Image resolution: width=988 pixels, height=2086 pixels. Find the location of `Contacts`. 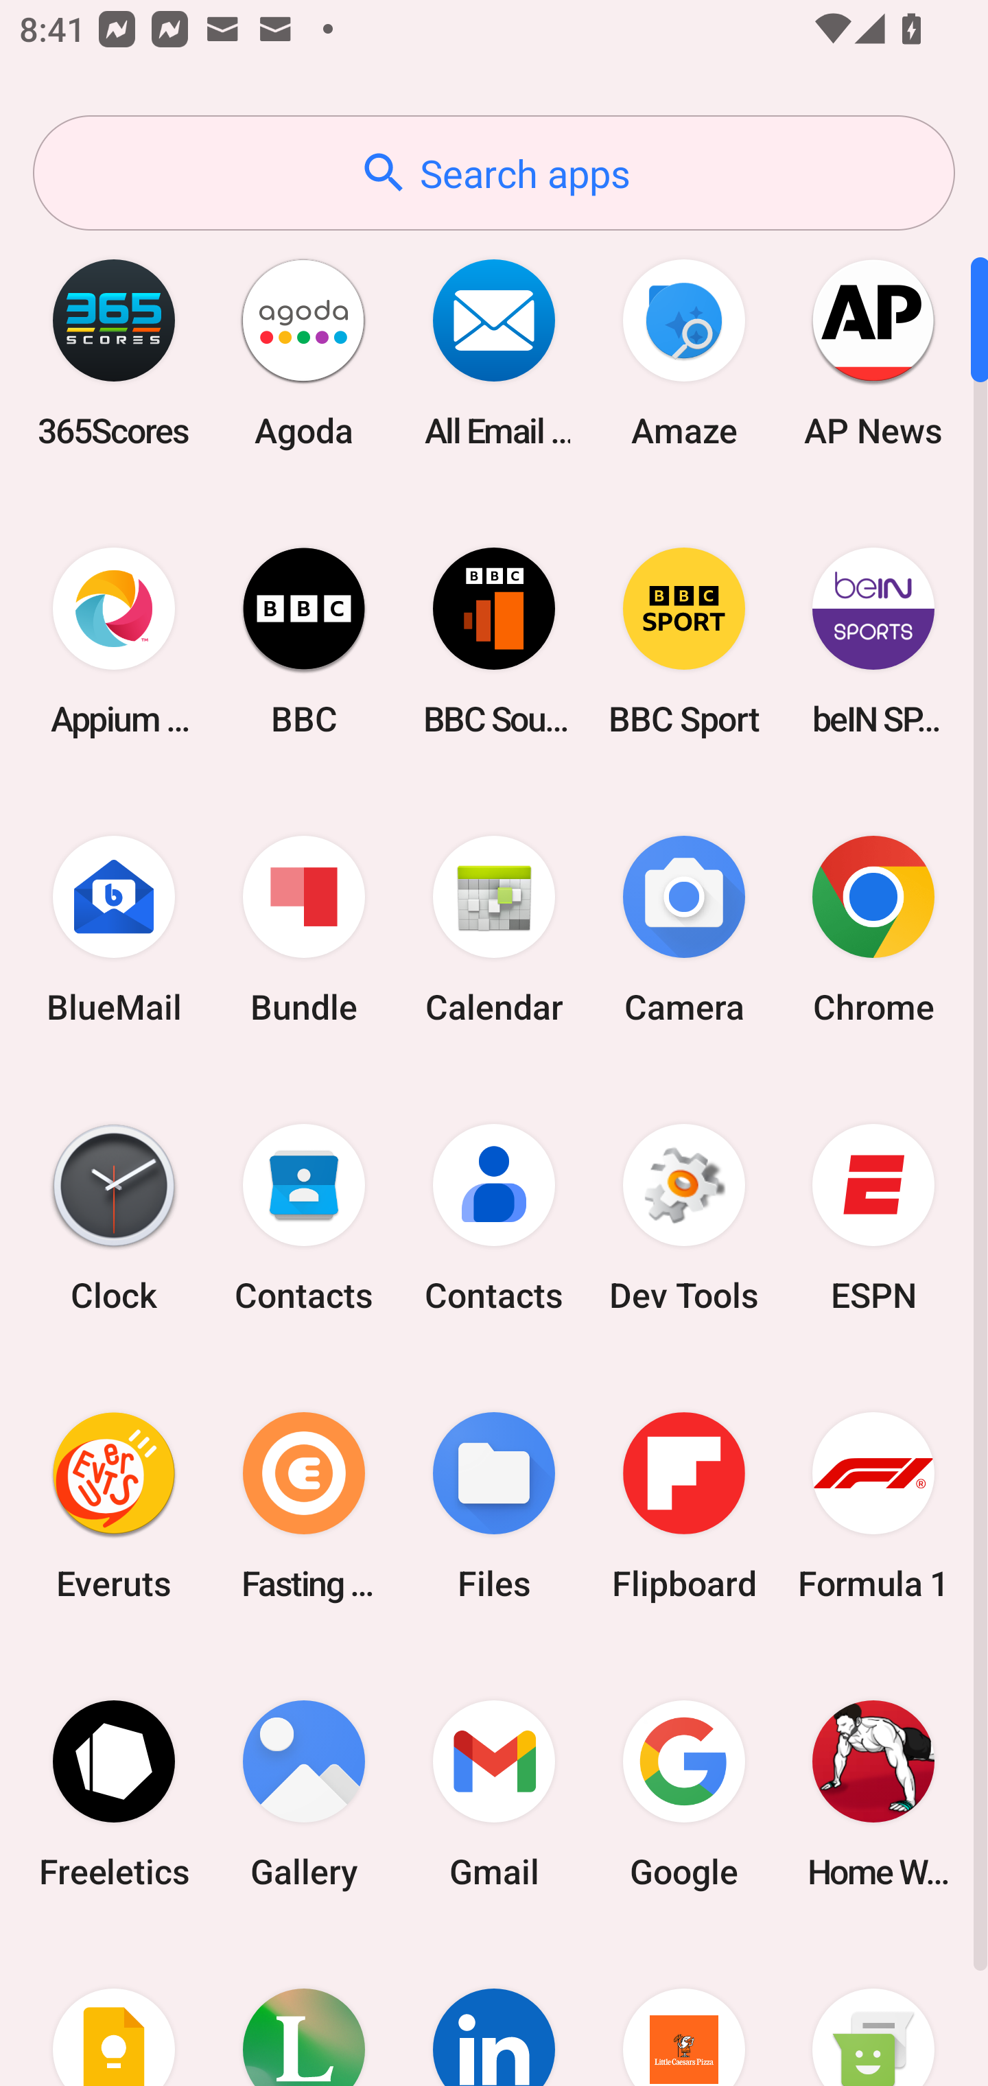

Contacts is located at coordinates (304, 1218).